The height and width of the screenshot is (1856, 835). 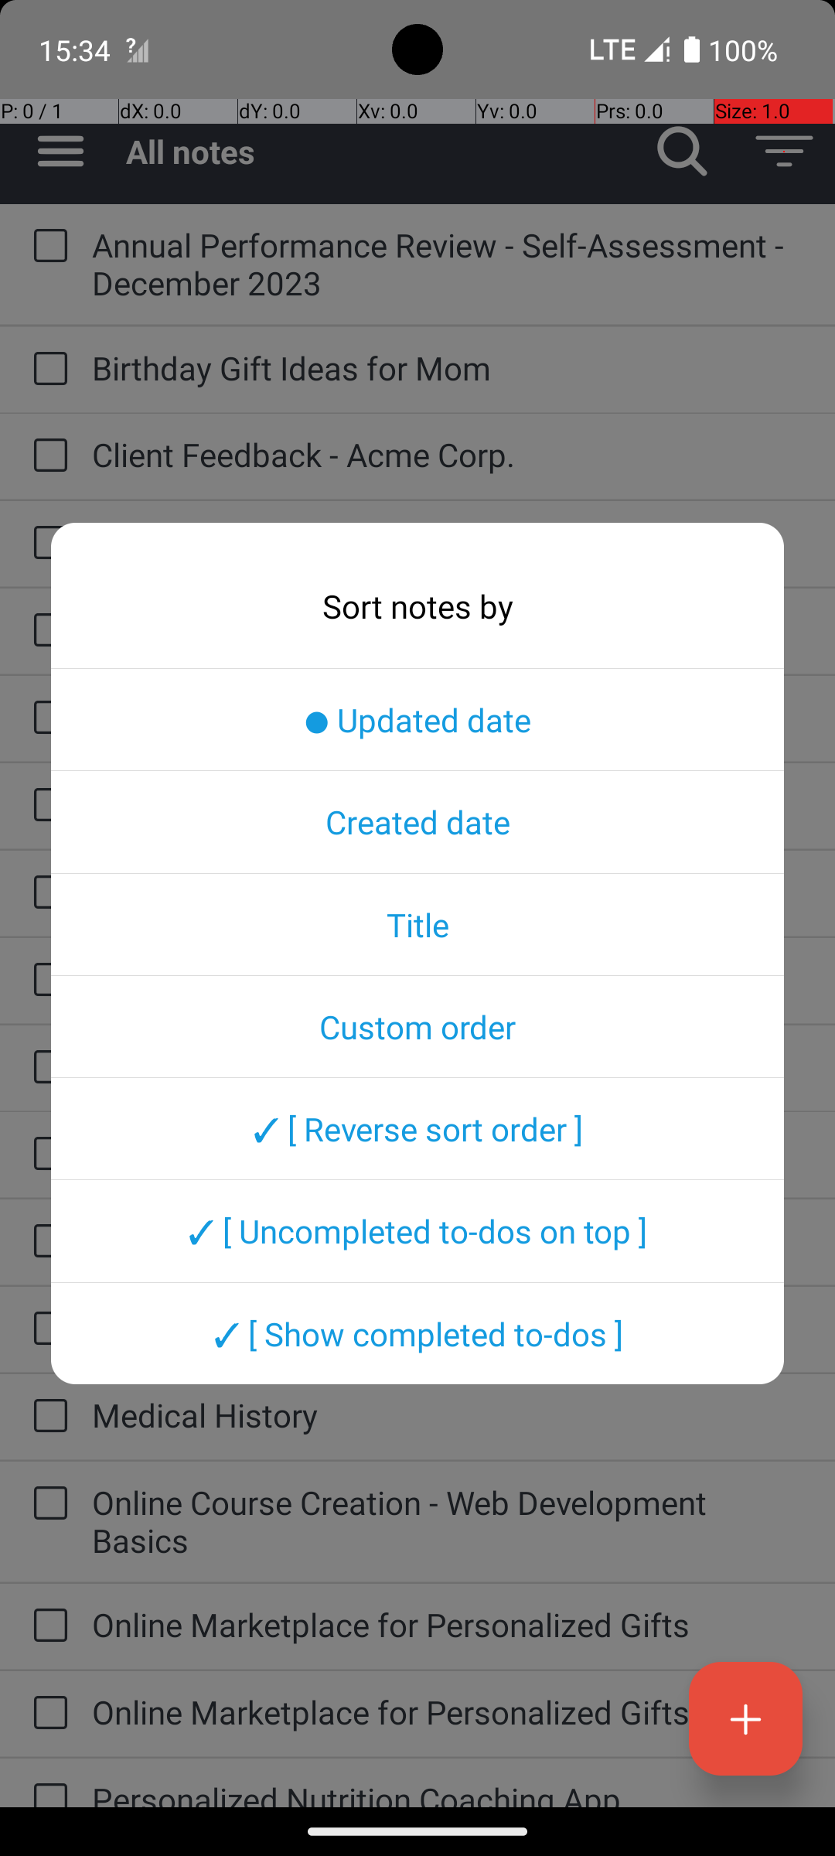 What do you see at coordinates (448, 1415) in the screenshot?
I see `Medical History` at bounding box center [448, 1415].